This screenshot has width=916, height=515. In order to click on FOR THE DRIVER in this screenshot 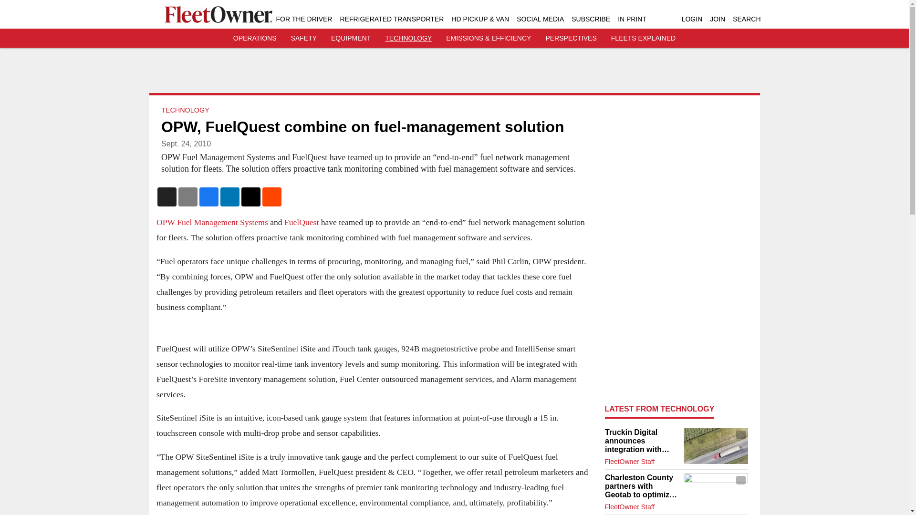, I will do `click(303, 19)`.